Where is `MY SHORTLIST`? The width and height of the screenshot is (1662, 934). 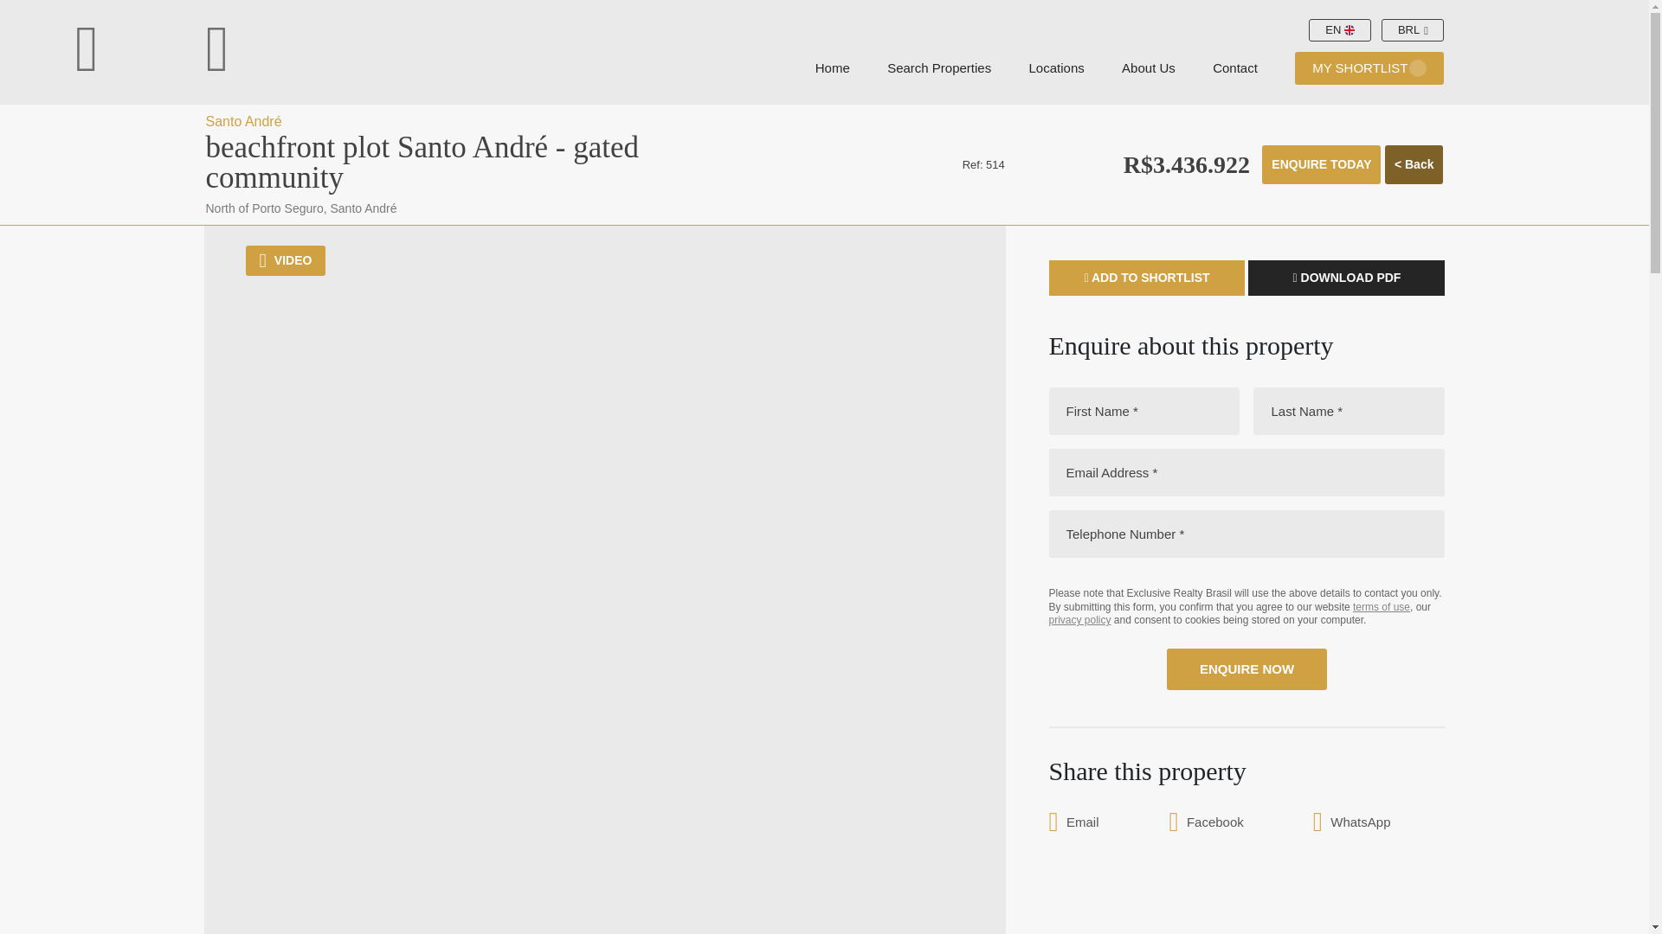 MY SHORTLIST is located at coordinates (1368, 69).